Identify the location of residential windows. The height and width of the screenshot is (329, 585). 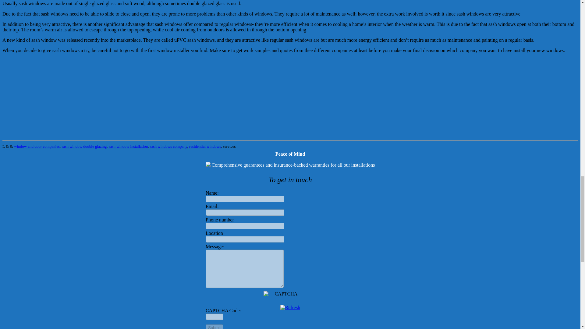
(205, 146).